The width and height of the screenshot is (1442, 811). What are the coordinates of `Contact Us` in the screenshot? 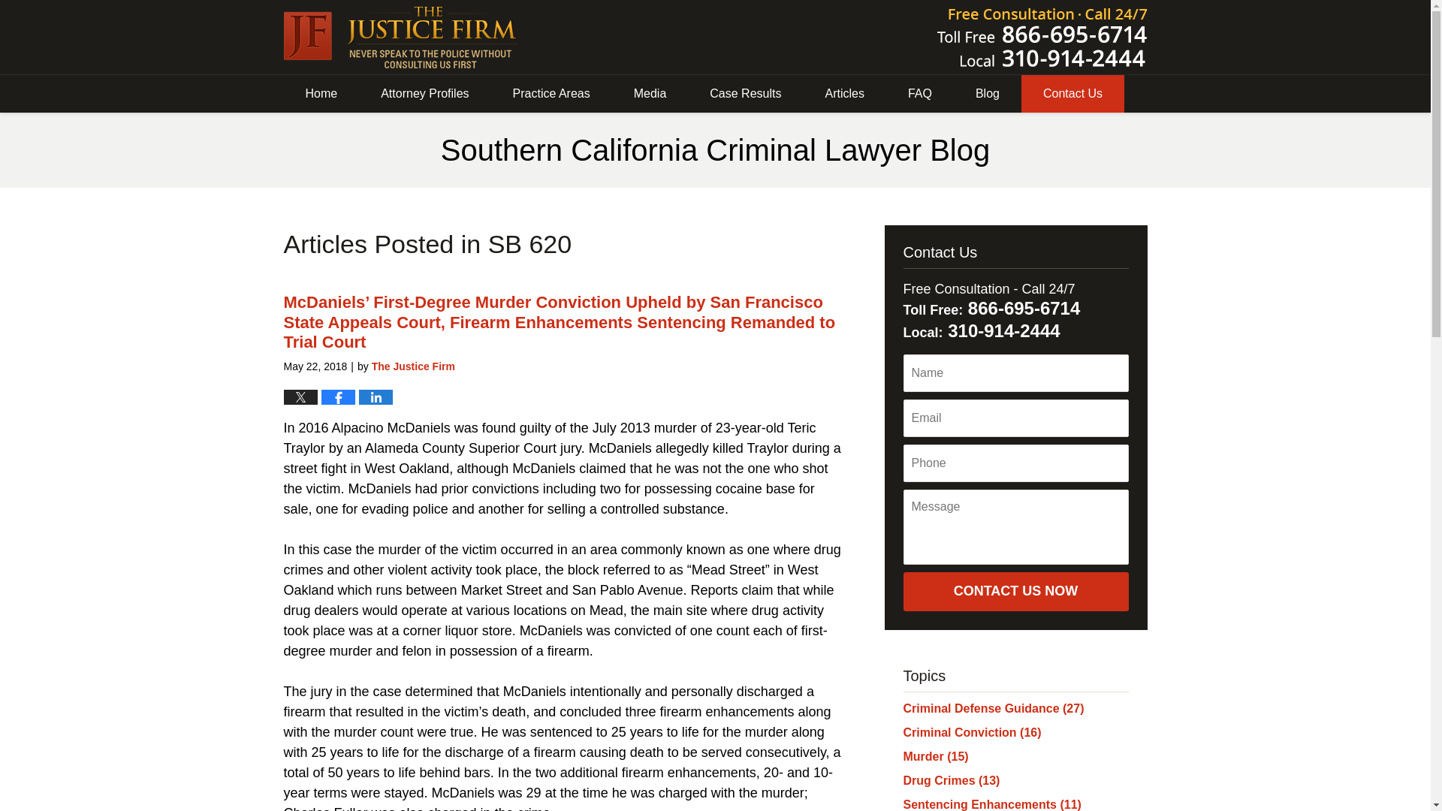 It's located at (1072, 94).